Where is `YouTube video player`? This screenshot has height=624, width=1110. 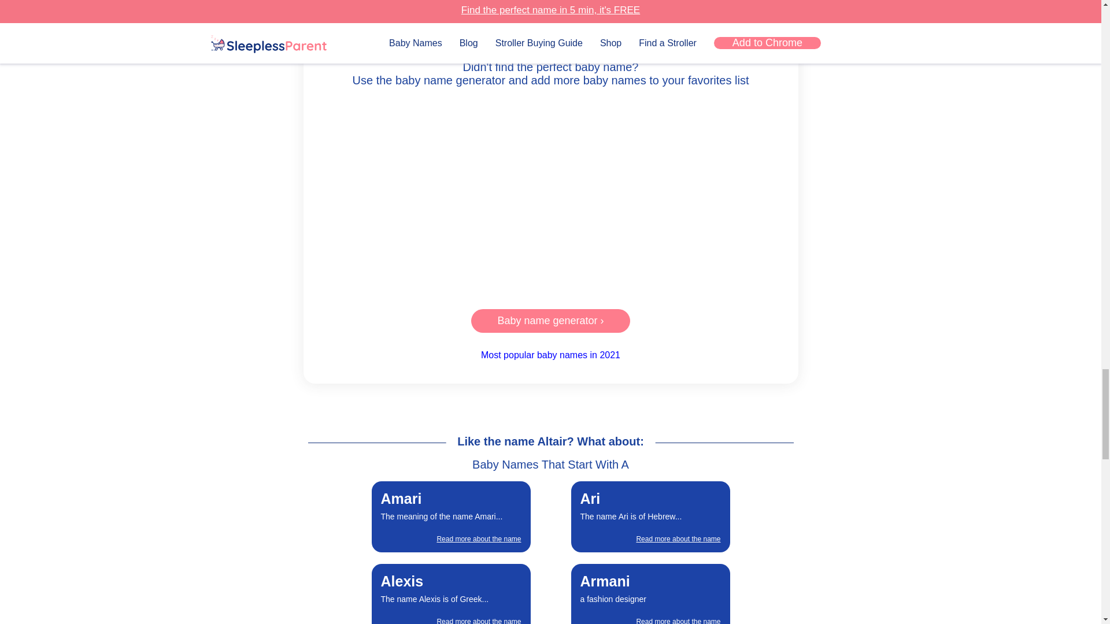 YouTube video player is located at coordinates (550, 195).